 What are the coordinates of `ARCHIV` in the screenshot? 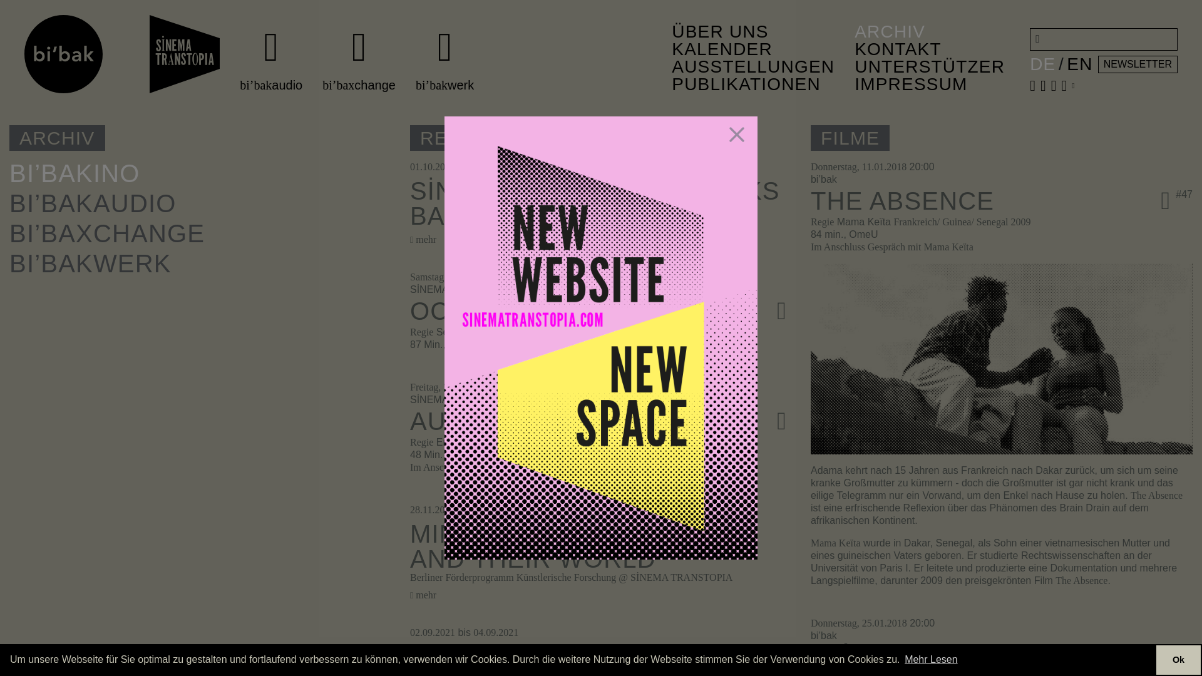 It's located at (930, 31).